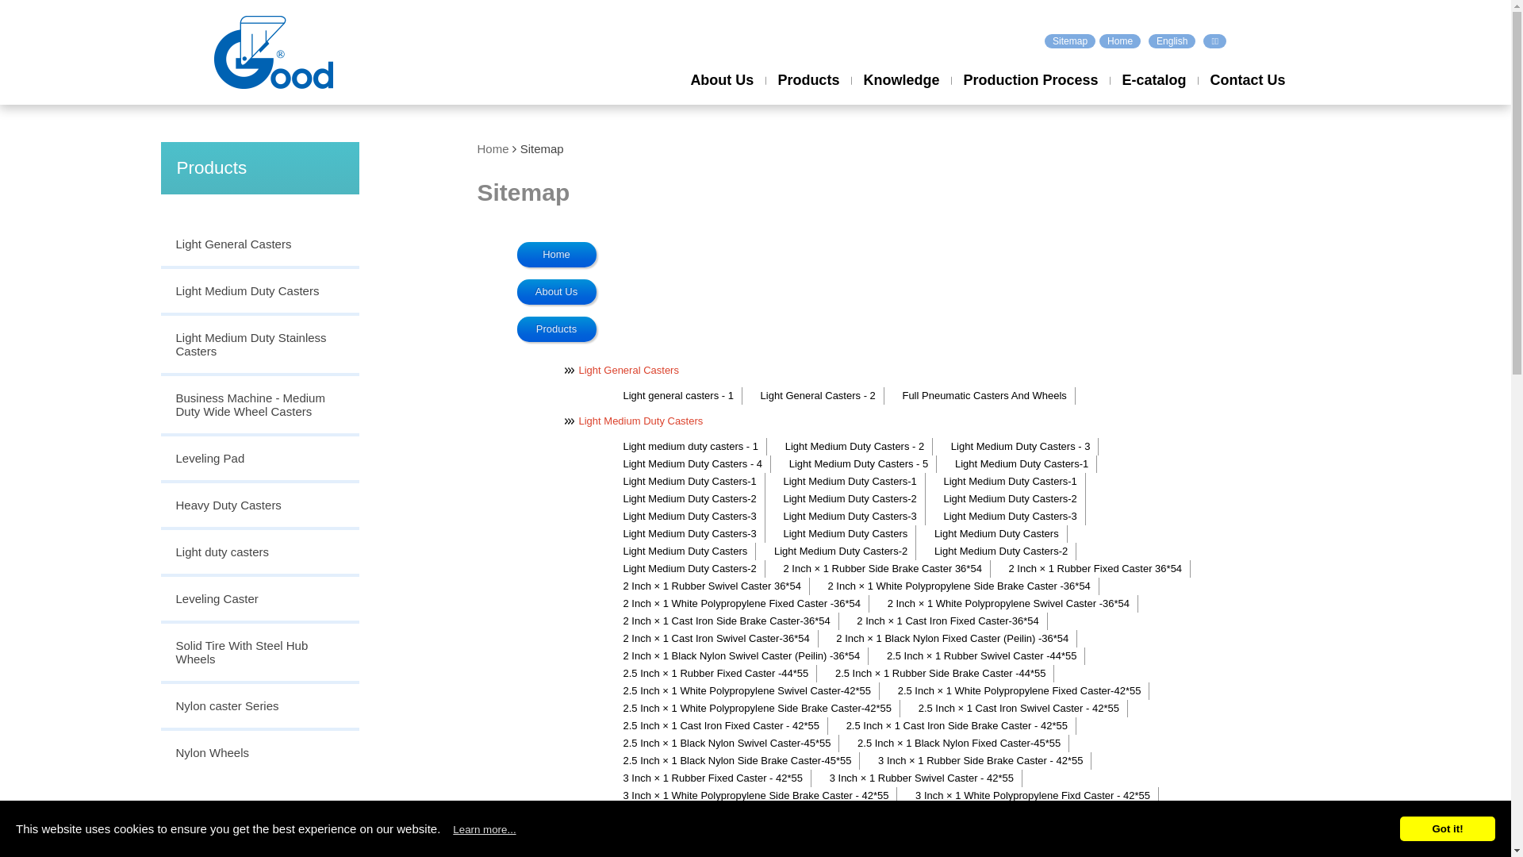 This screenshot has width=1523, height=857. What do you see at coordinates (259, 406) in the screenshot?
I see `Business Machine - Medium Duty Wide Wheel Casters` at bounding box center [259, 406].